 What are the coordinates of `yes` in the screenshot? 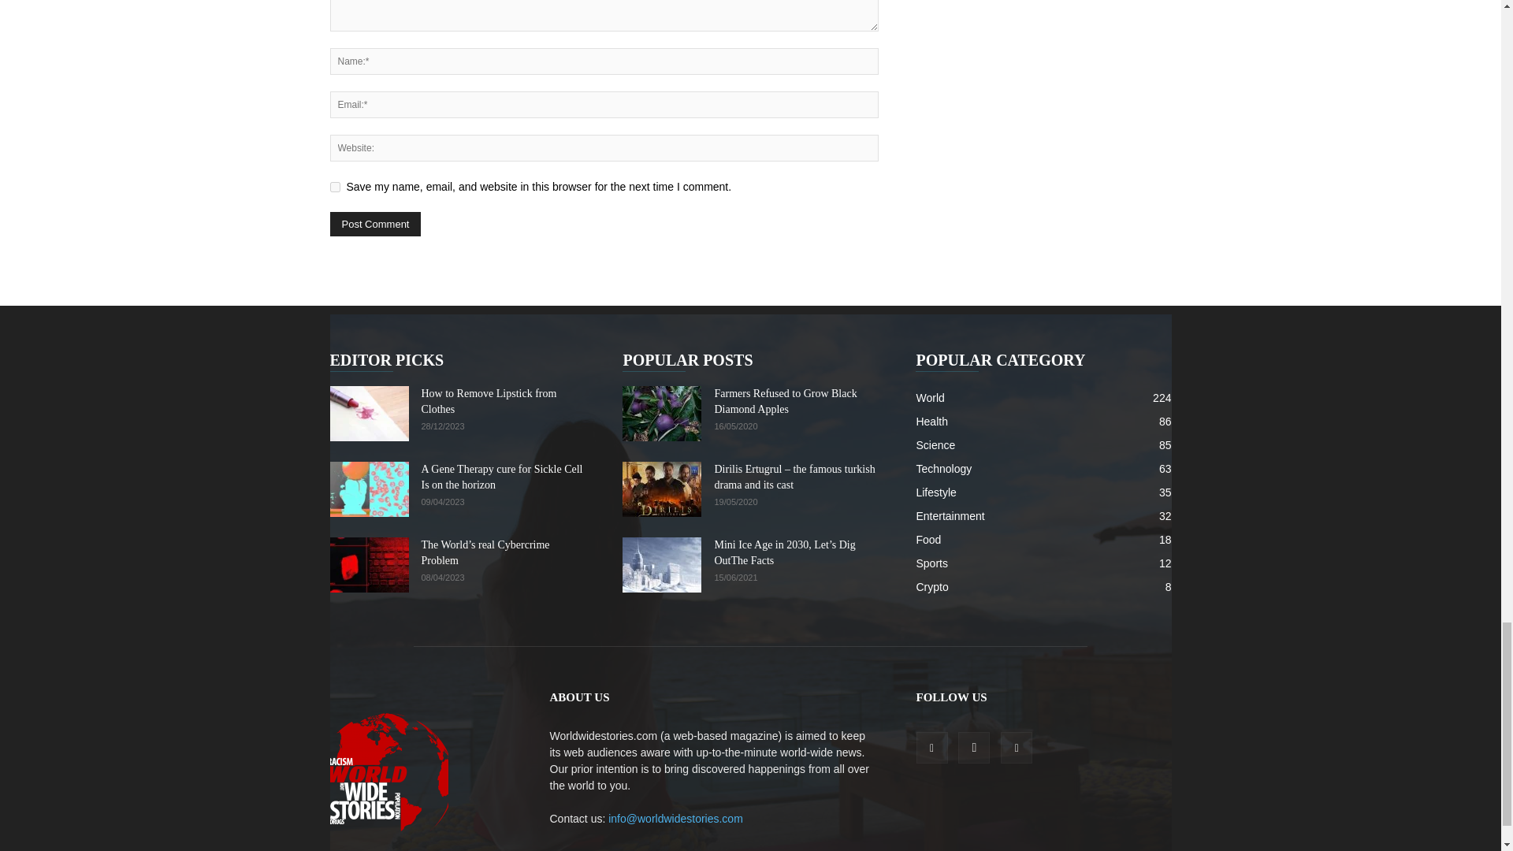 It's located at (334, 188).